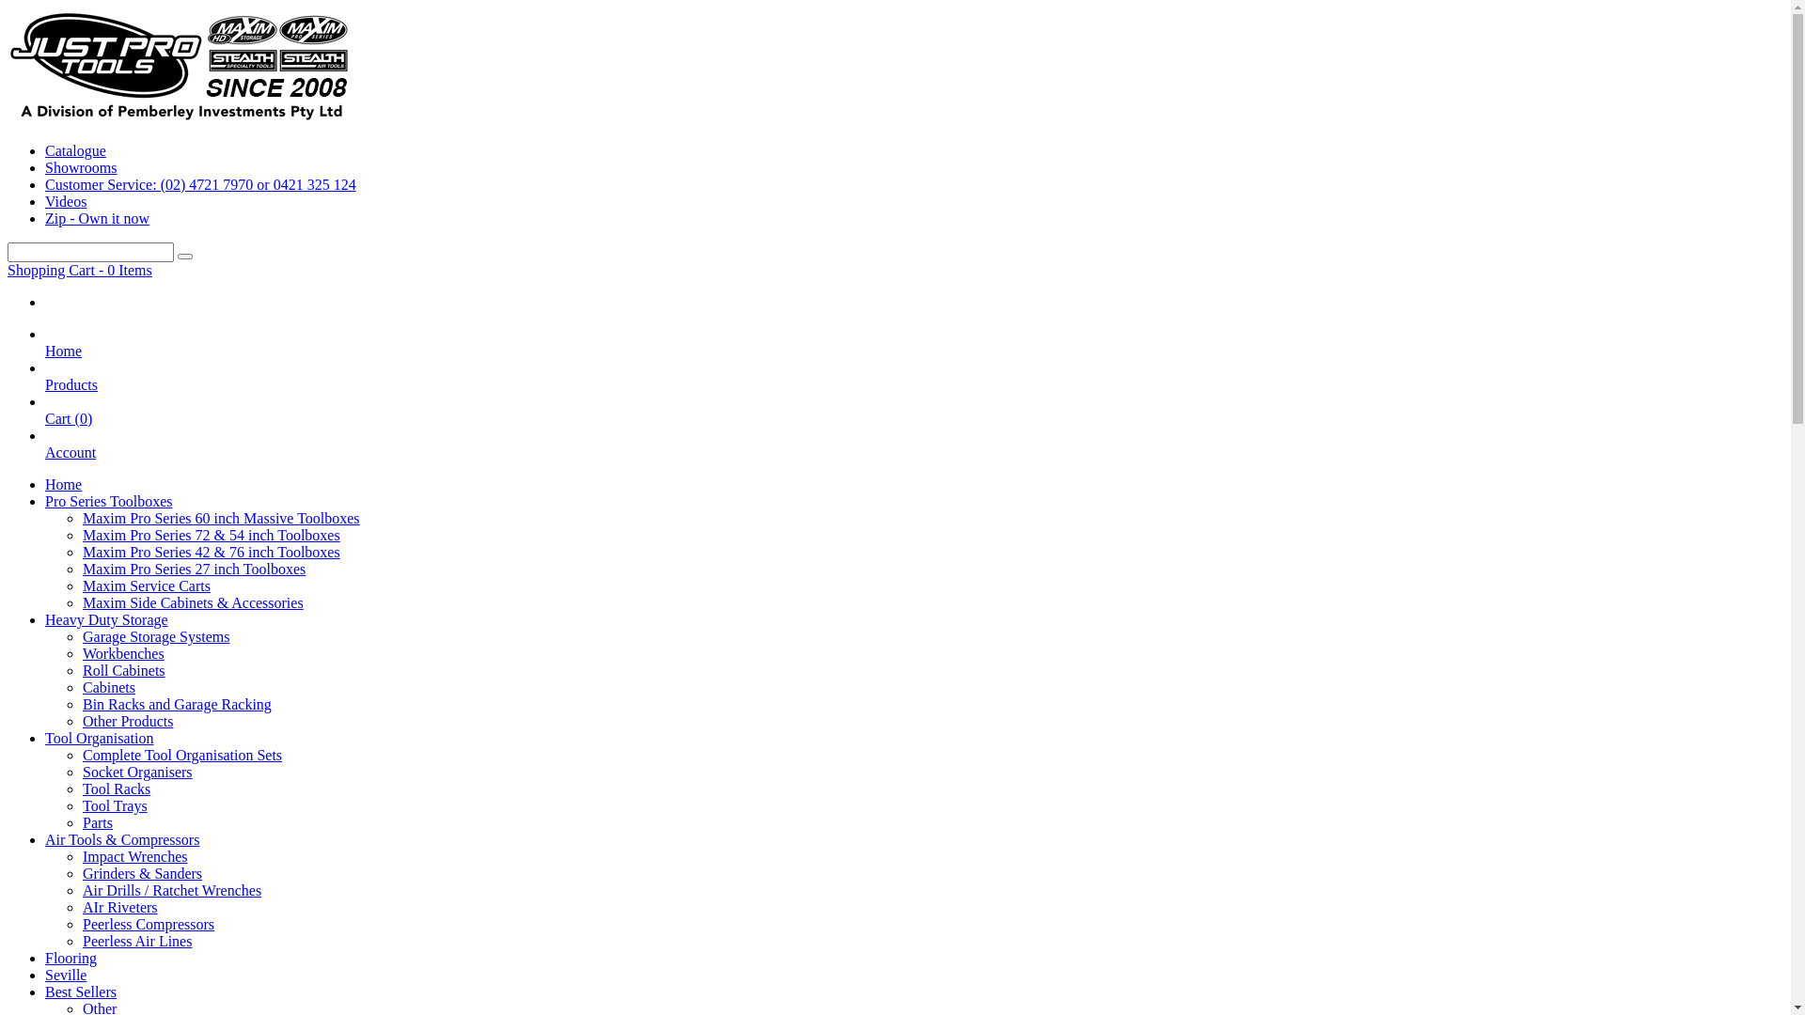 Image resolution: width=1805 pixels, height=1015 pixels. Describe the element at coordinates (212, 553) in the screenshot. I see `Maxim Pro Series 42 & 76 inch Toolboxes` at that location.